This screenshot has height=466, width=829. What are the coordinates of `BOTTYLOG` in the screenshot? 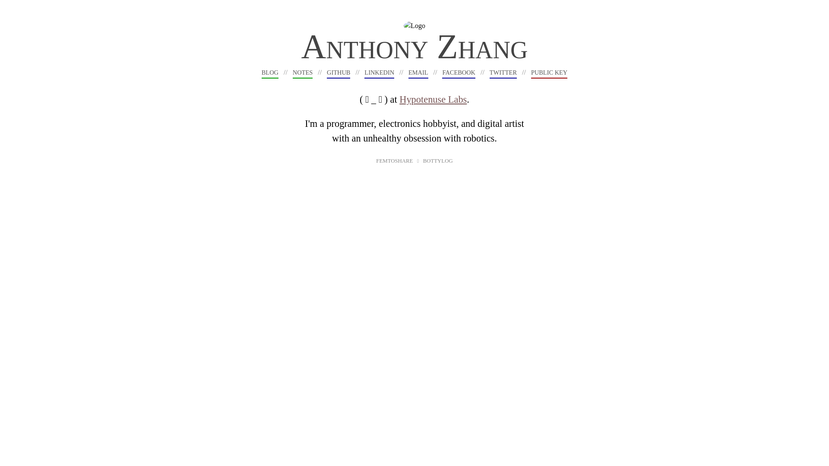 It's located at (438, 161).